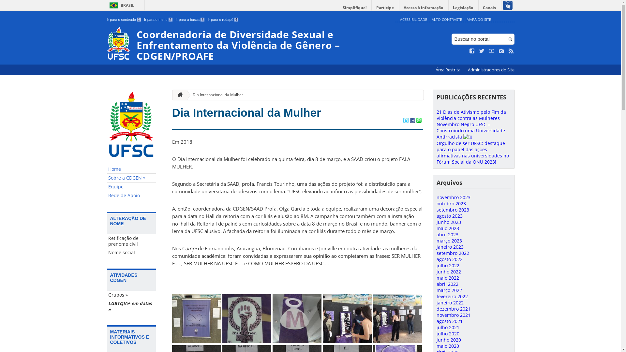 The height and width of the screenshot is (352, 626). Describe the element at coordinates (447, 235) in the screenshot. I see `abril 2023` at that location.